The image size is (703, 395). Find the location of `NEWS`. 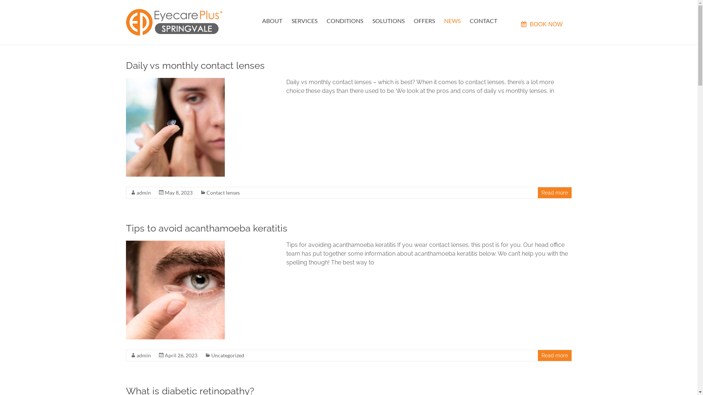

NEWS is located at coordinates (453, 20).